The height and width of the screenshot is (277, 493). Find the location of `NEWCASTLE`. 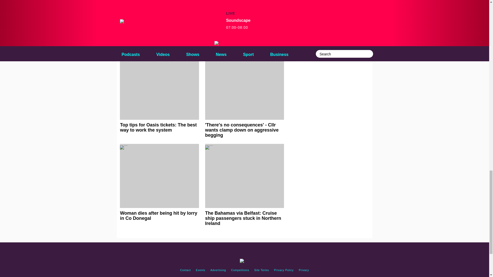

NEWCASTLE is located at coordinates (168, 23).